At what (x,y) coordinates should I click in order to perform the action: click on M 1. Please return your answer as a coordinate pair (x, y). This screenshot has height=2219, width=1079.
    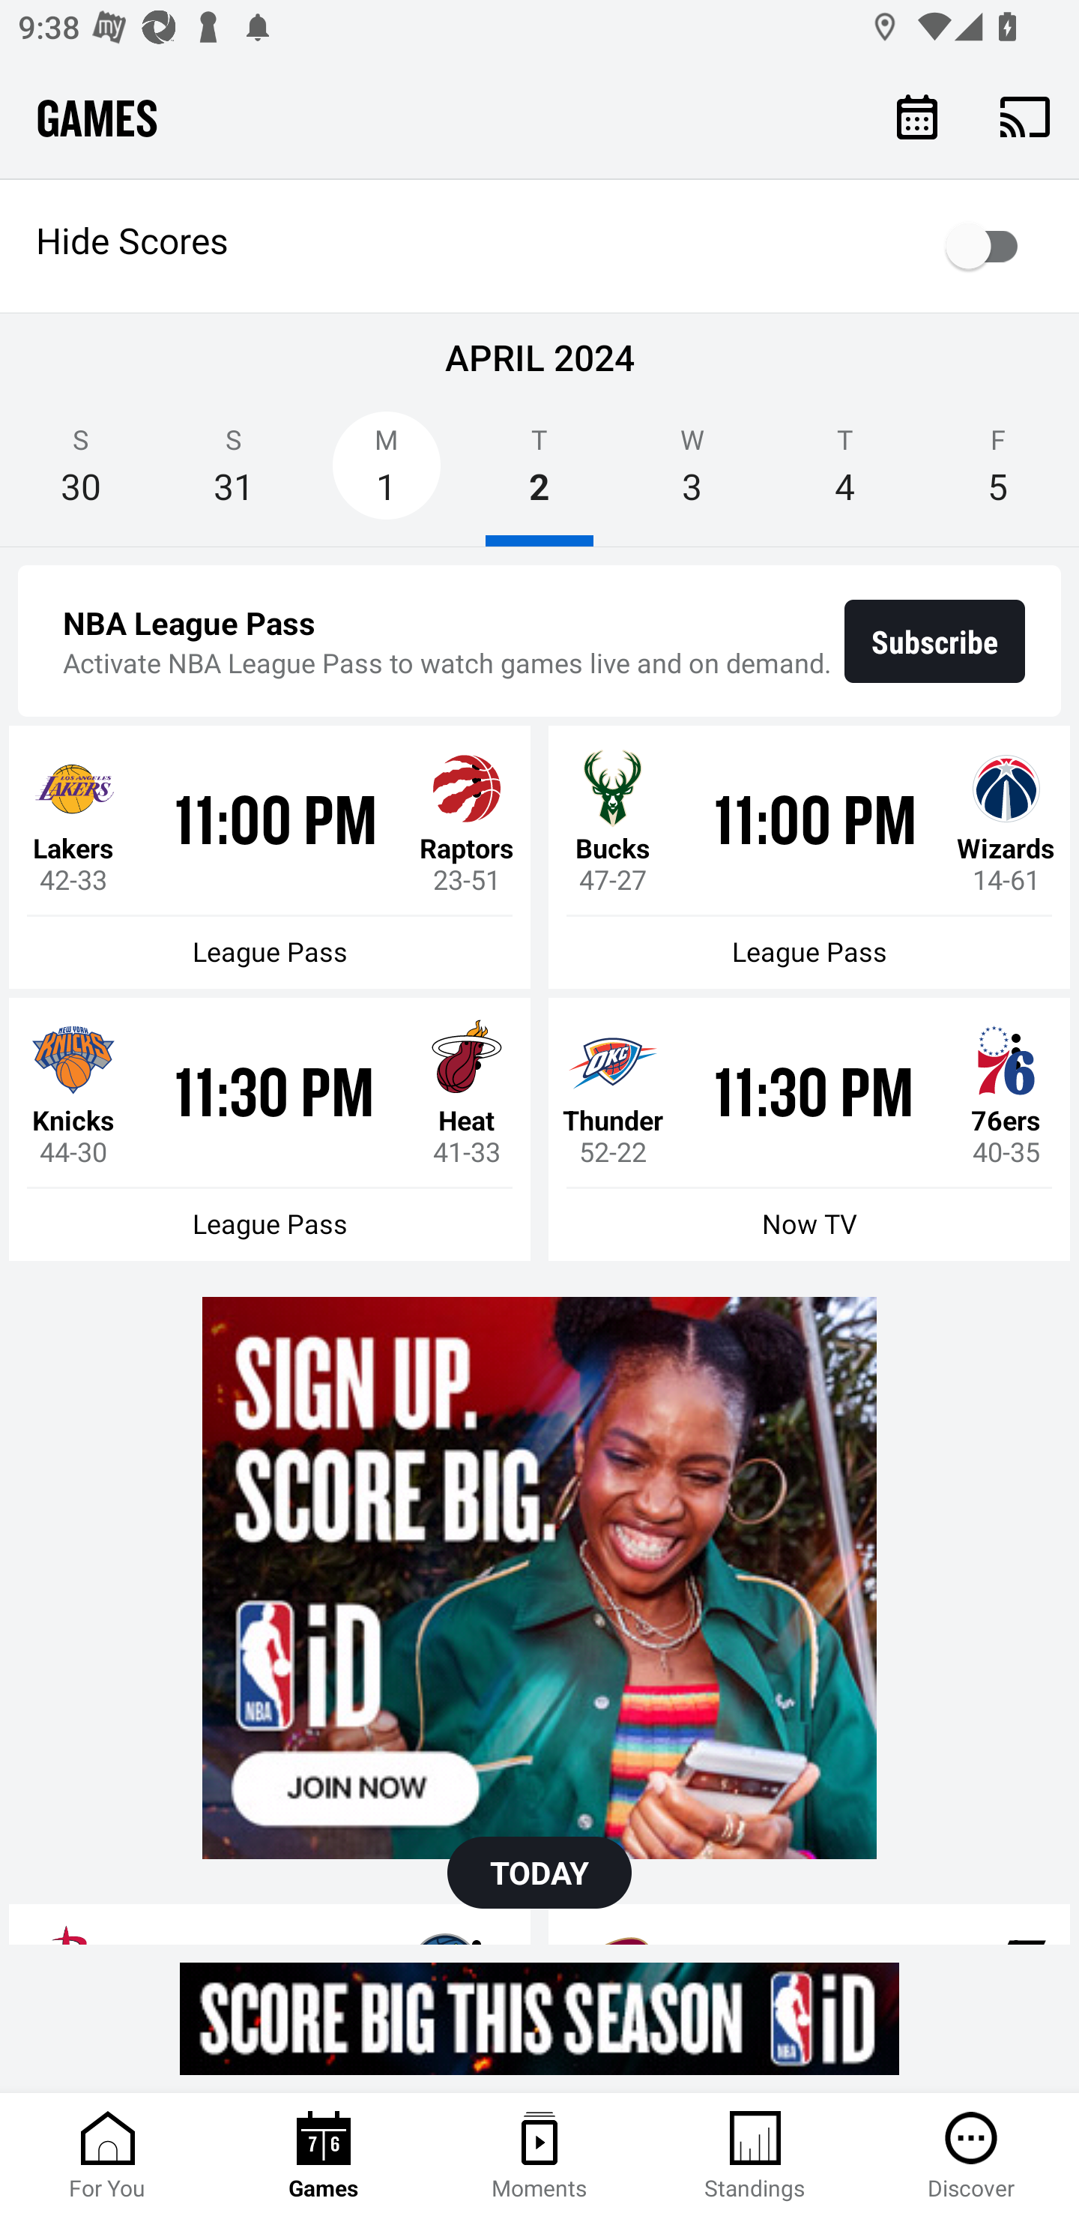
    Looking at the image, I should click on (386, 474).